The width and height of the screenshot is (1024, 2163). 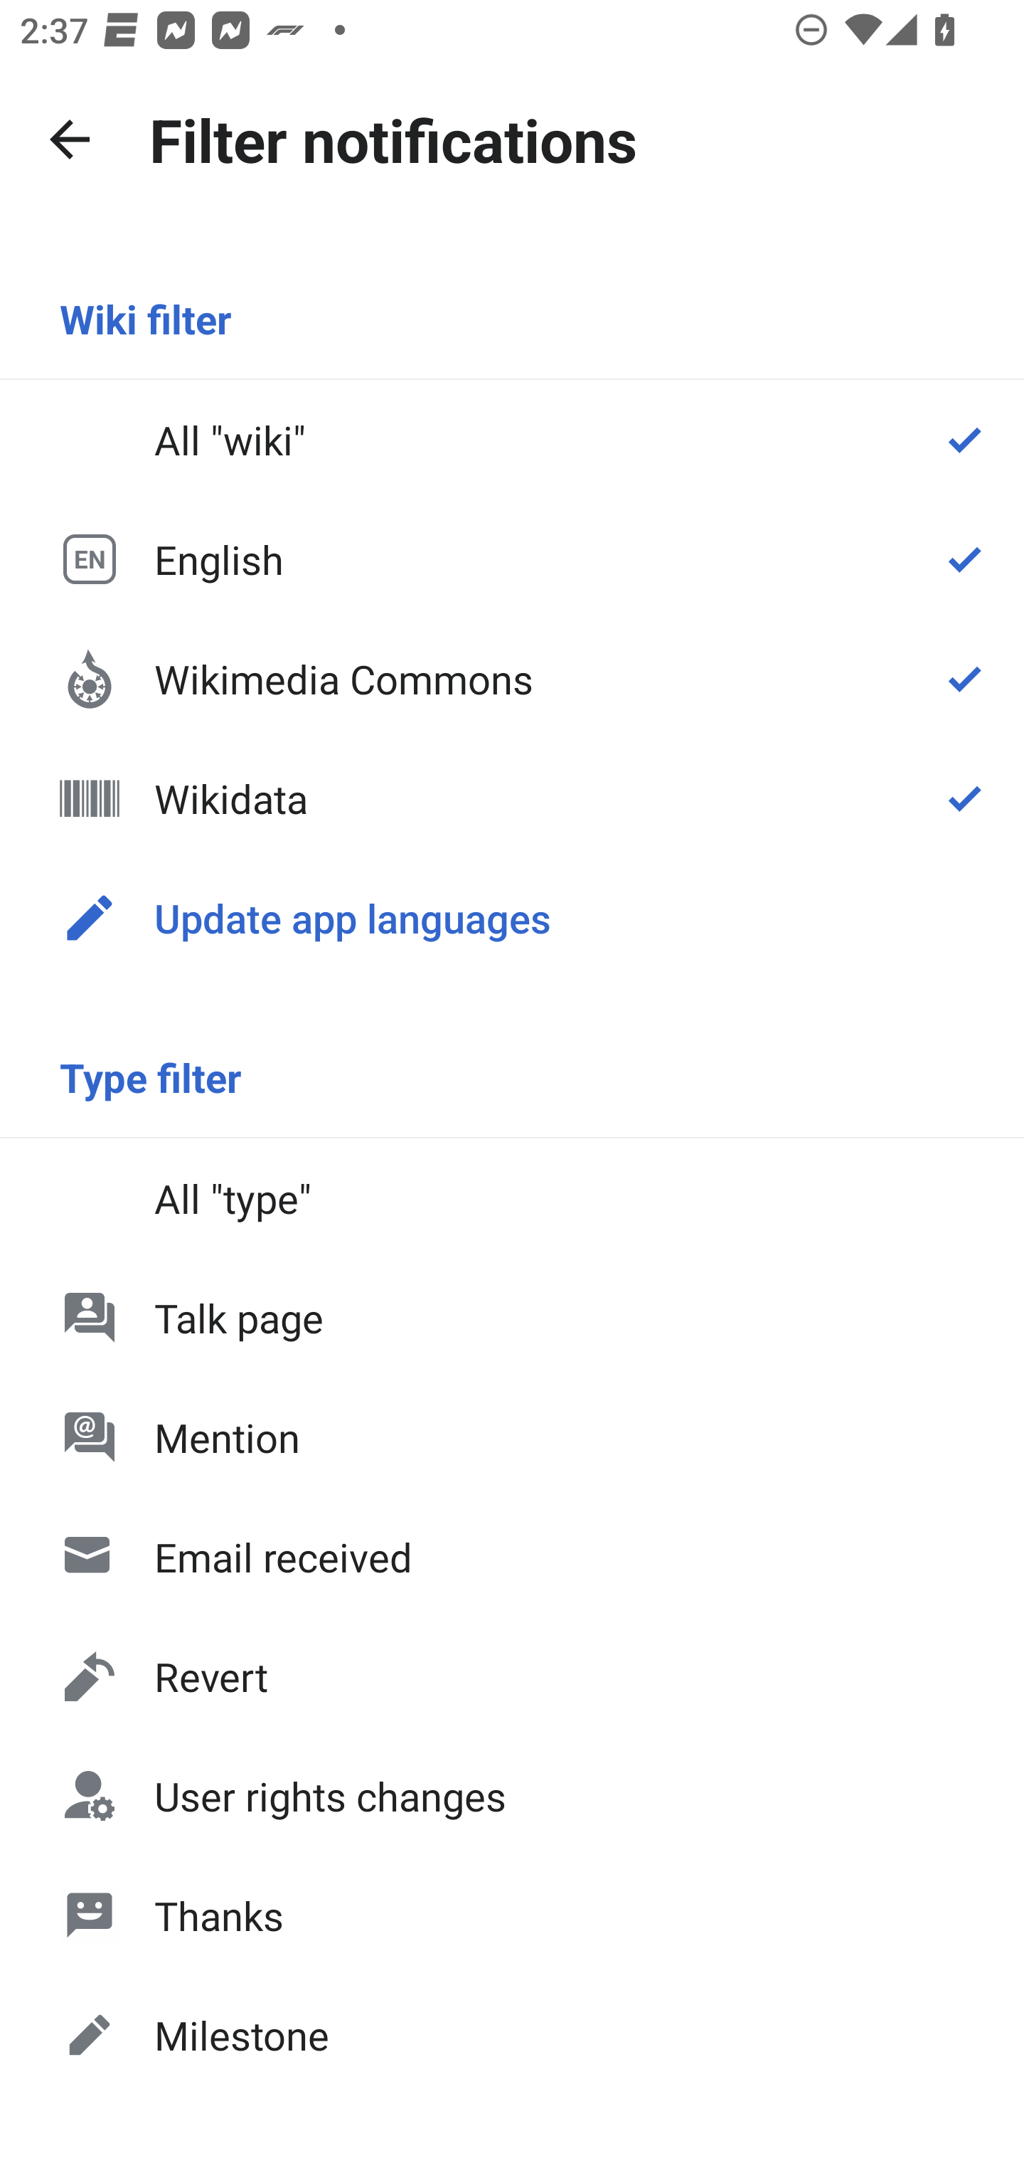 I want to click on User rights changes, so click(x=512, y=1796).